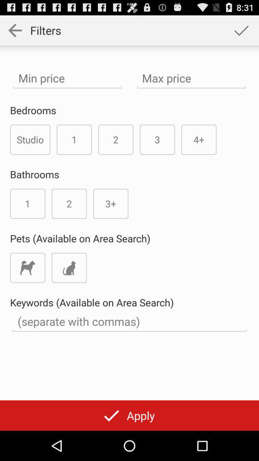 This screenshot has width=259, height=461. Describe the element at coordinates (28, 268) in the screenshot. I see `select dog` at that location.